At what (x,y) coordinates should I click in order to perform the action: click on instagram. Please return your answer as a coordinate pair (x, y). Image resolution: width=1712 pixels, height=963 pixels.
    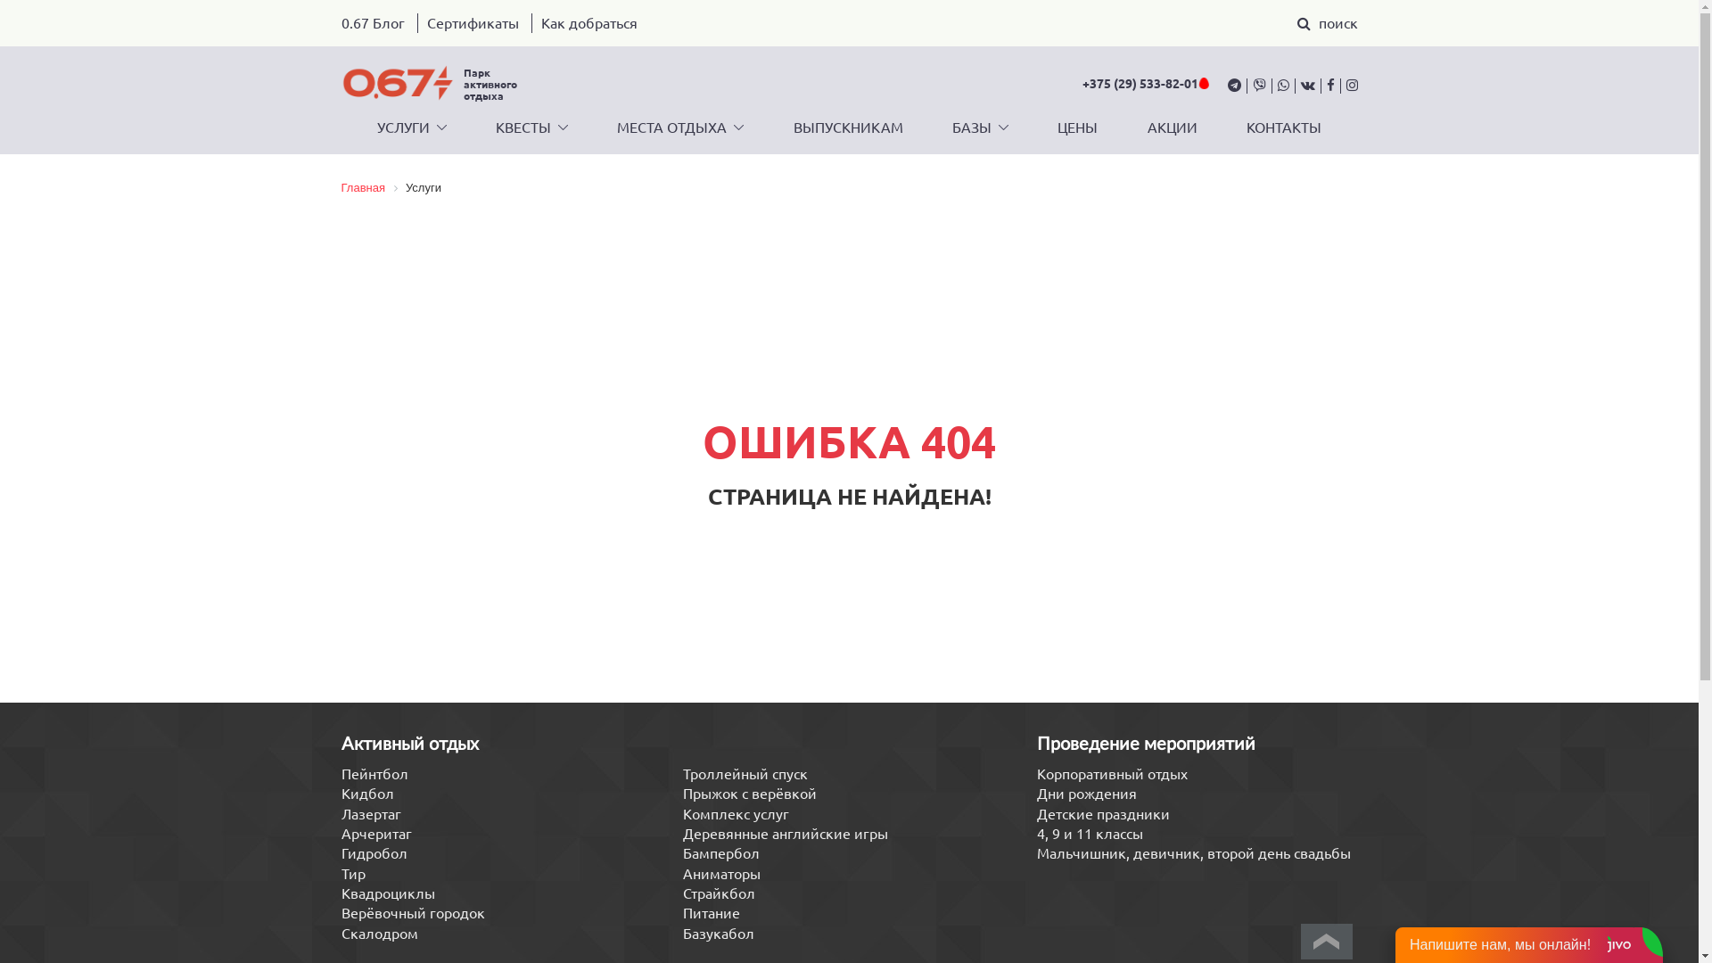
    Looking at the image, I should click on (1348, 86).